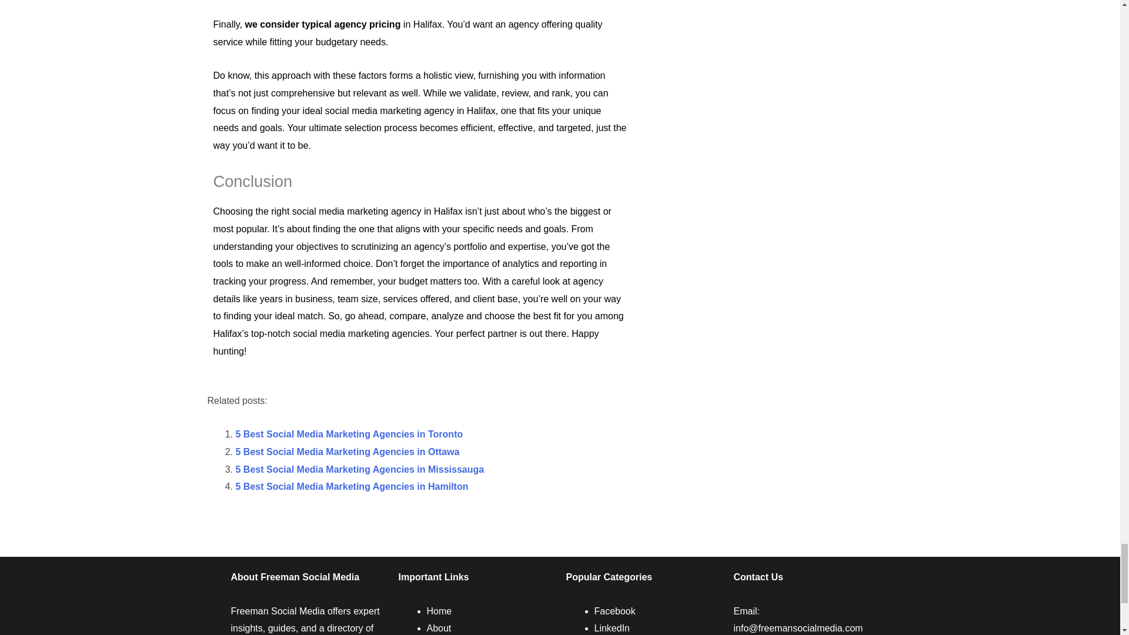 This screenshot has width=1129, height=635. Describe the element at coordinates (359, 469) in the screenshot. I see `5 Best Social Media Marketing Agencies in Mississauga` at that location.